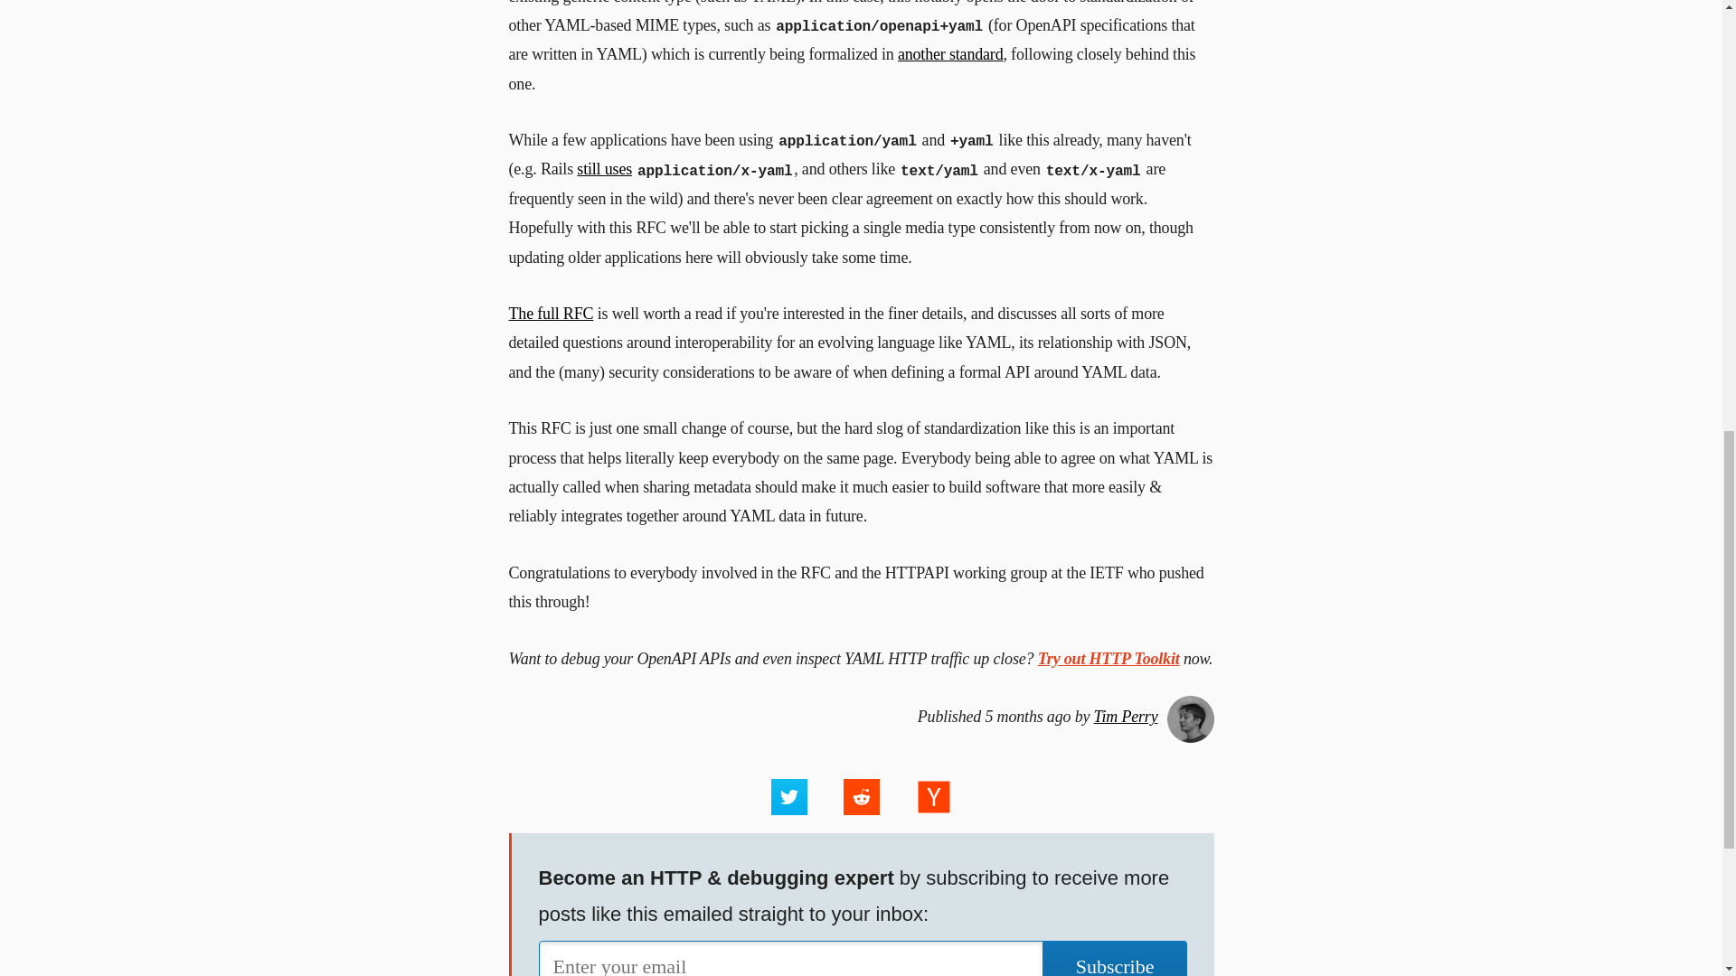  I want to click on Try out HTTP Toolkit, so click(1109, 658).